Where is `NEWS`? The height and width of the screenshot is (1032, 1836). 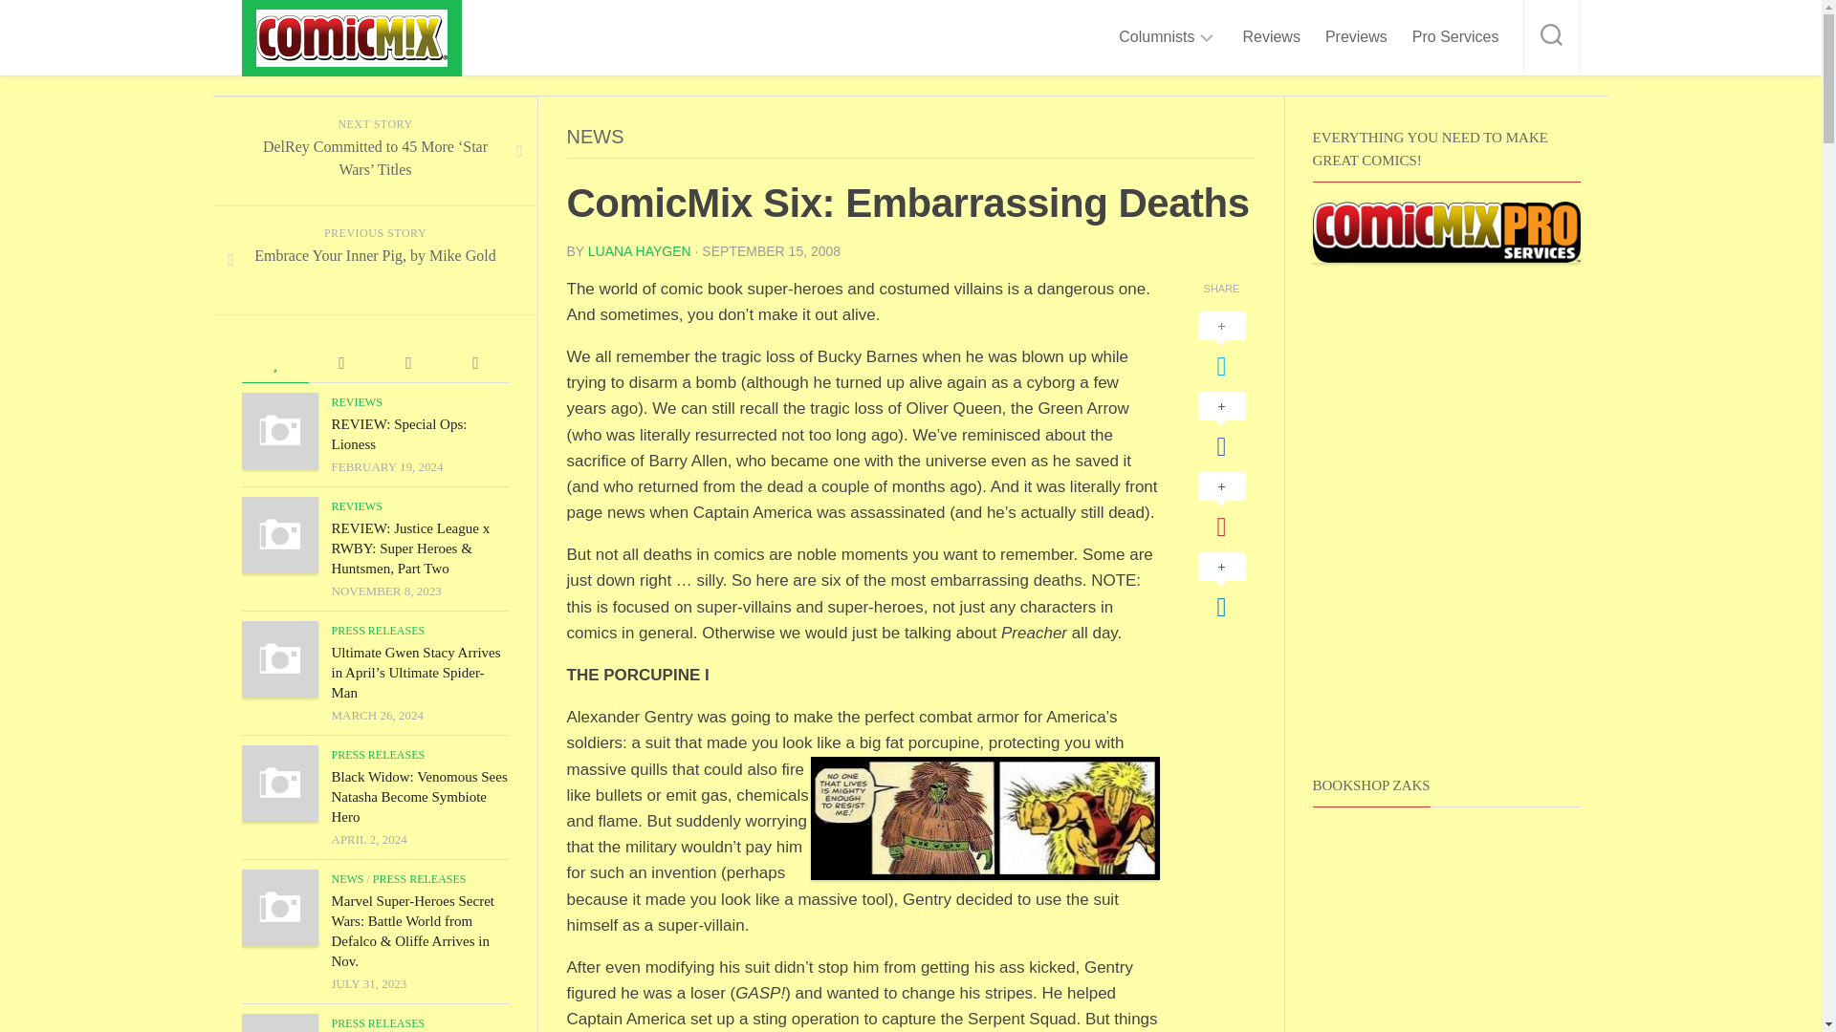
NEWS is located at coordinates (595, 136).